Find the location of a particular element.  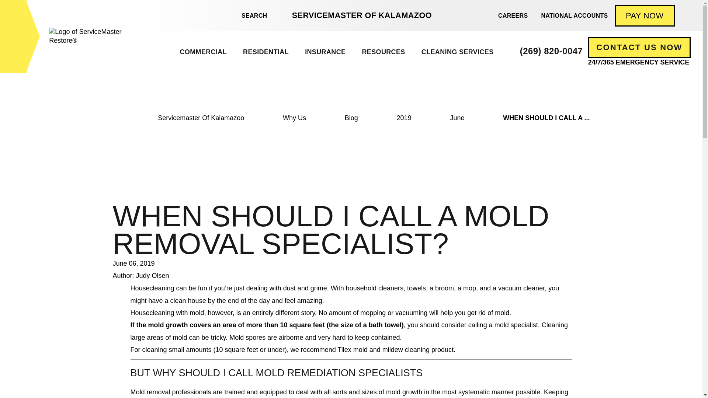

SEARCH is located at coordinates (250, 15).